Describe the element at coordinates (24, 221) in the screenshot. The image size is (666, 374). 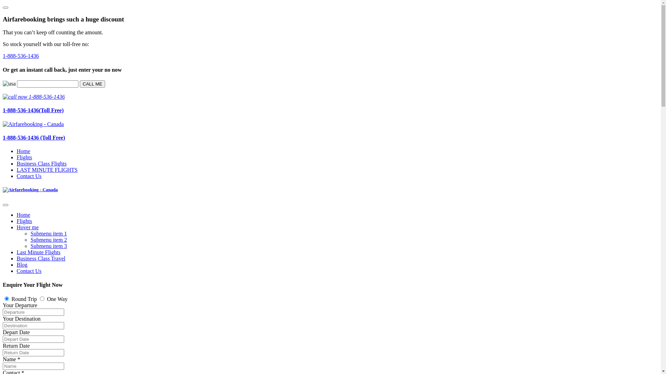
I see `Flights` at that location.